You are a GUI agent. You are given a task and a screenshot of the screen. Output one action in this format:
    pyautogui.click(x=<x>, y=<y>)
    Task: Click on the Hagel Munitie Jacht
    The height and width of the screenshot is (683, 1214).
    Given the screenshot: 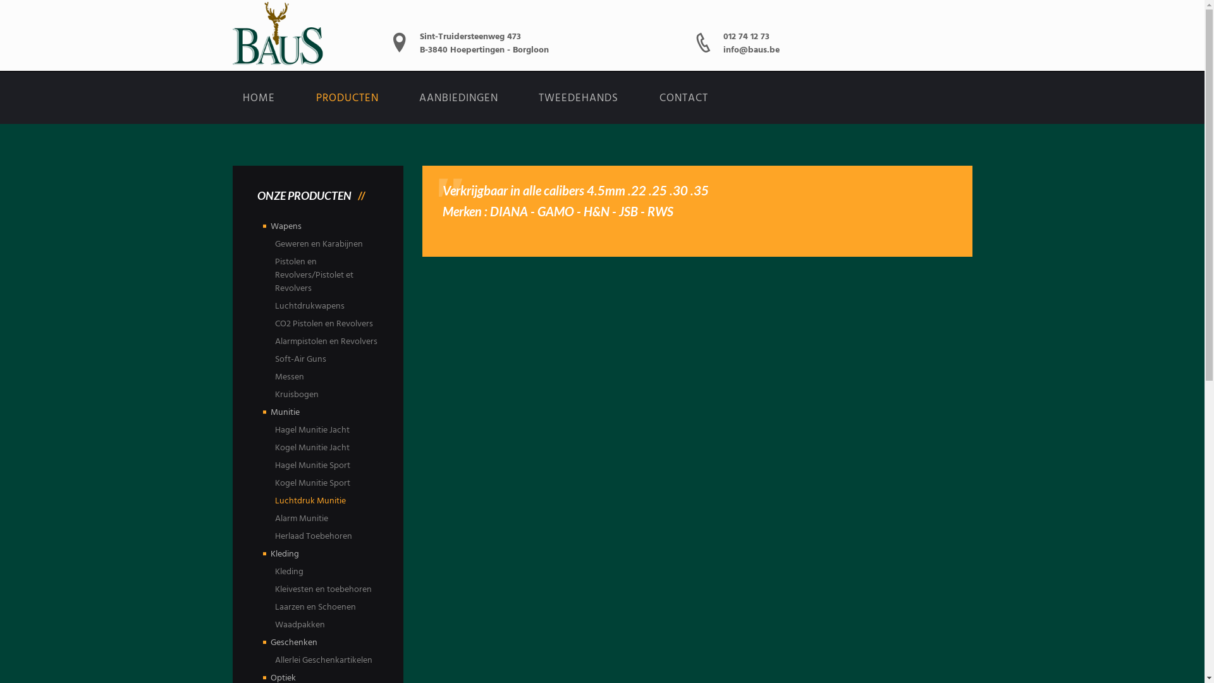 What is the action you would take?
    pyautogui.click(x=312, y=430)
    